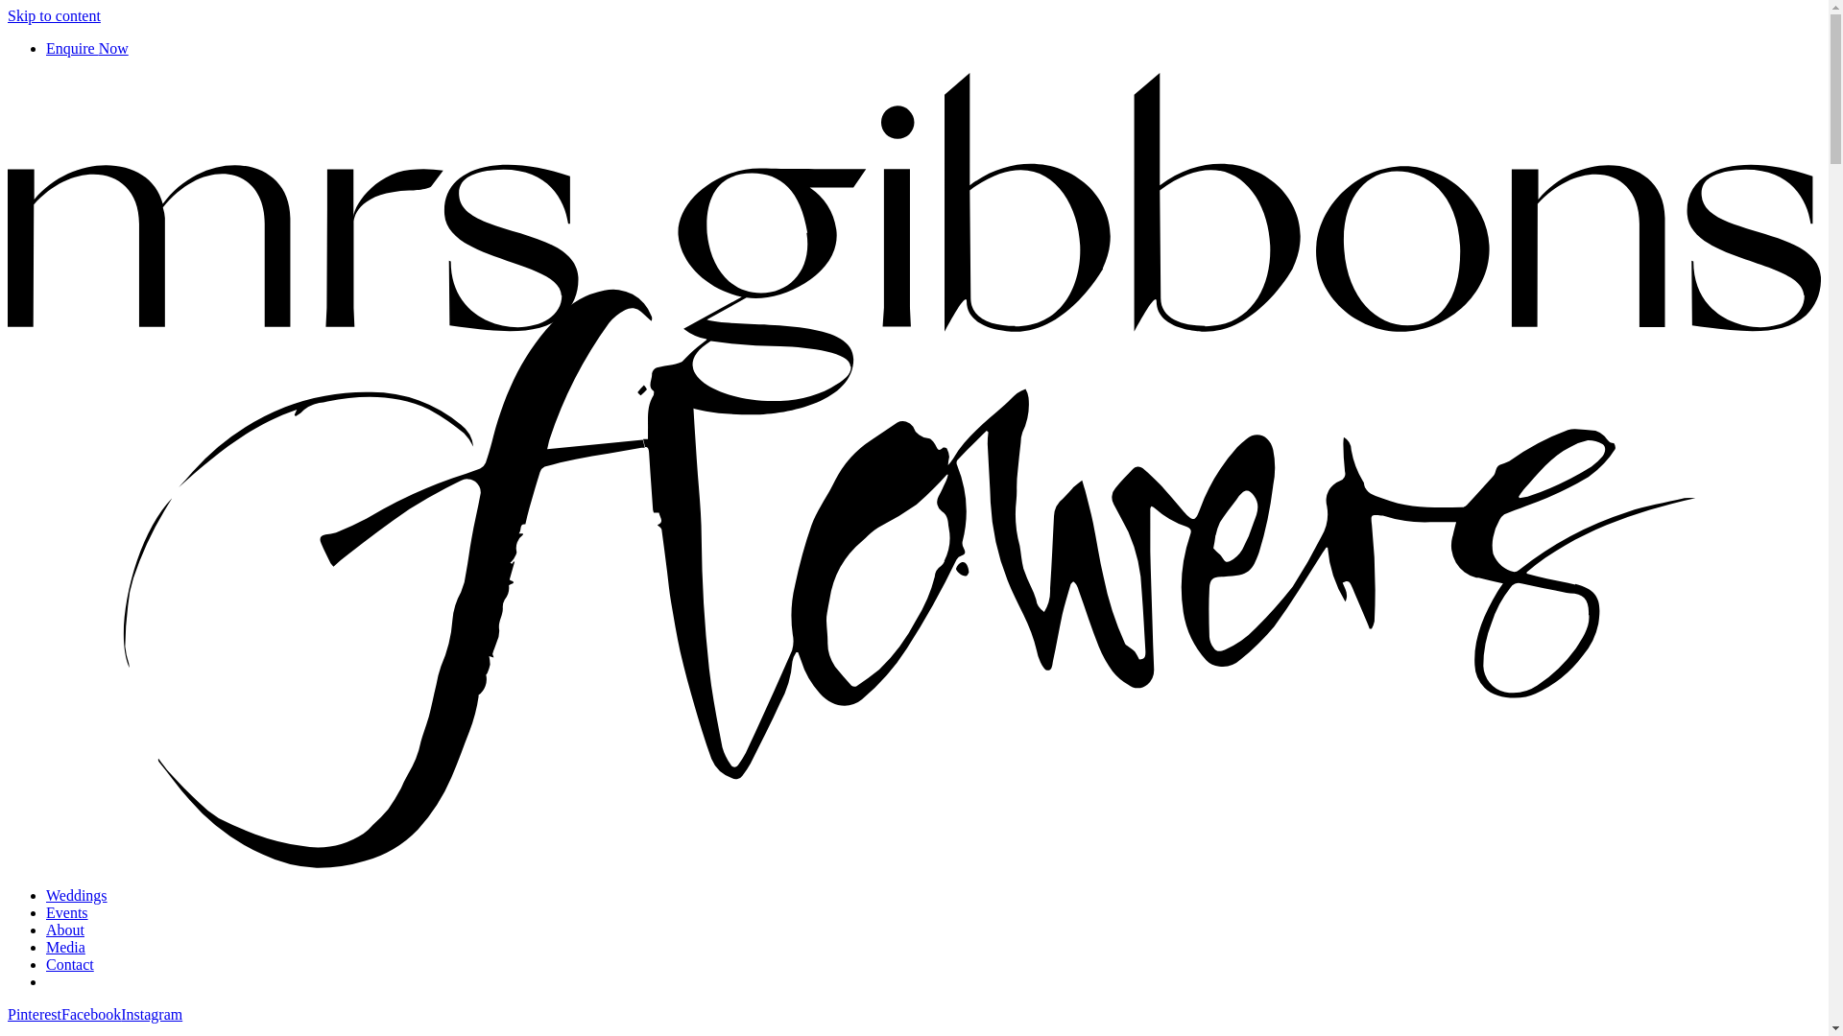 This screenshot has width=1843, height=1036. What do you see at coordinates (65, 948) in the screenshot?
I see `Media` at bounding box center [65, 948].